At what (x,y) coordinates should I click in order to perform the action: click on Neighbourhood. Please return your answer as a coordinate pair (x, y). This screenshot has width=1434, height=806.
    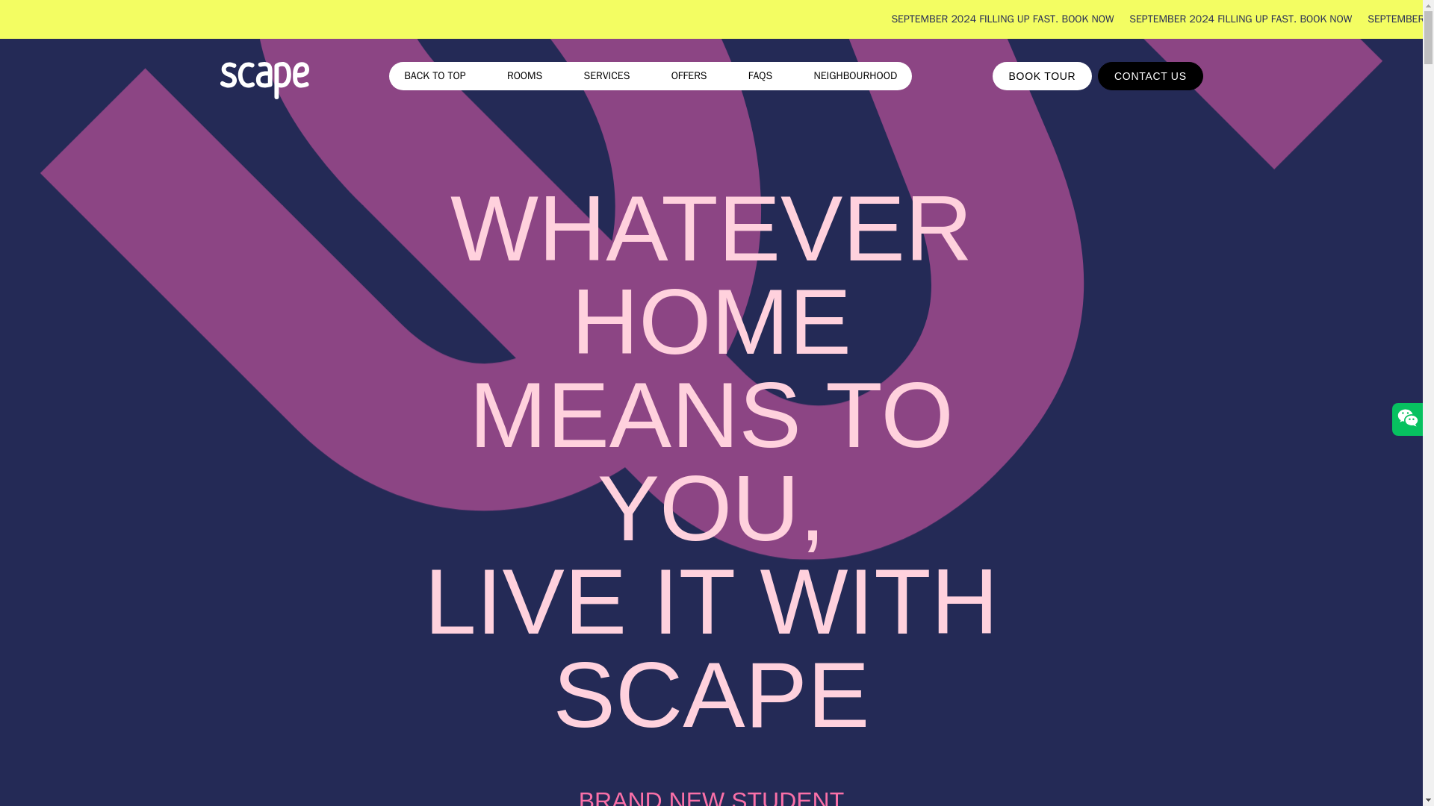
    Looking at the image, I should click on (856, 75).